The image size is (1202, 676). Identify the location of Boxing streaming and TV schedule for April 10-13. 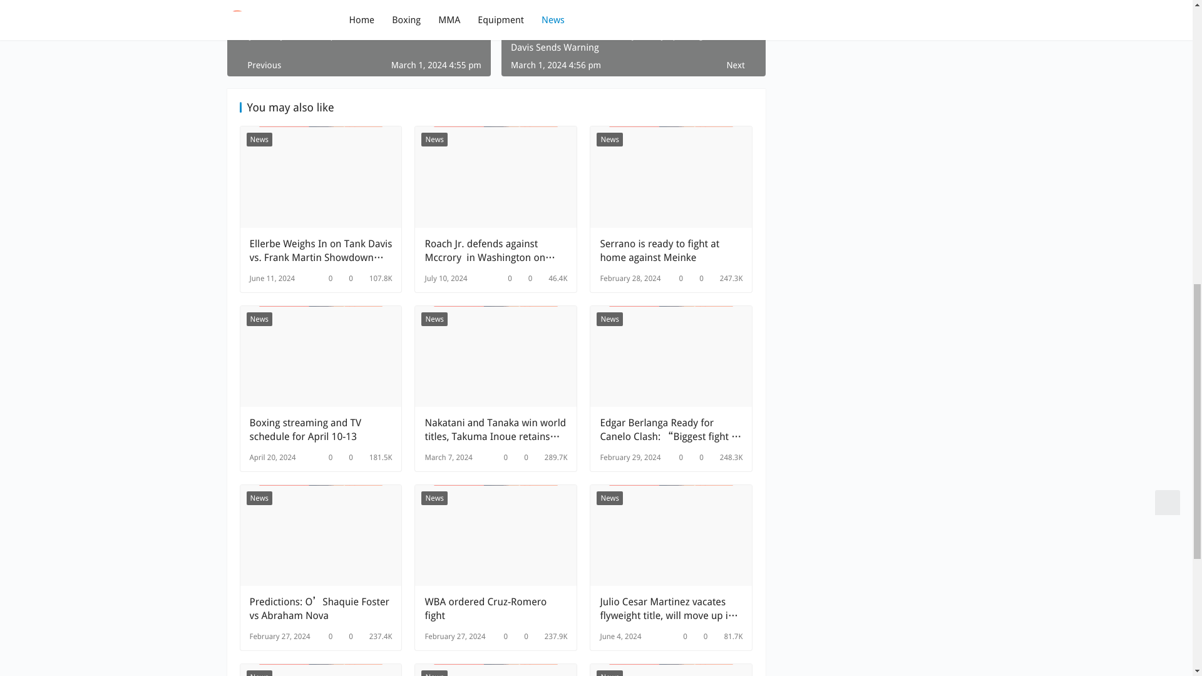
(321, 357).